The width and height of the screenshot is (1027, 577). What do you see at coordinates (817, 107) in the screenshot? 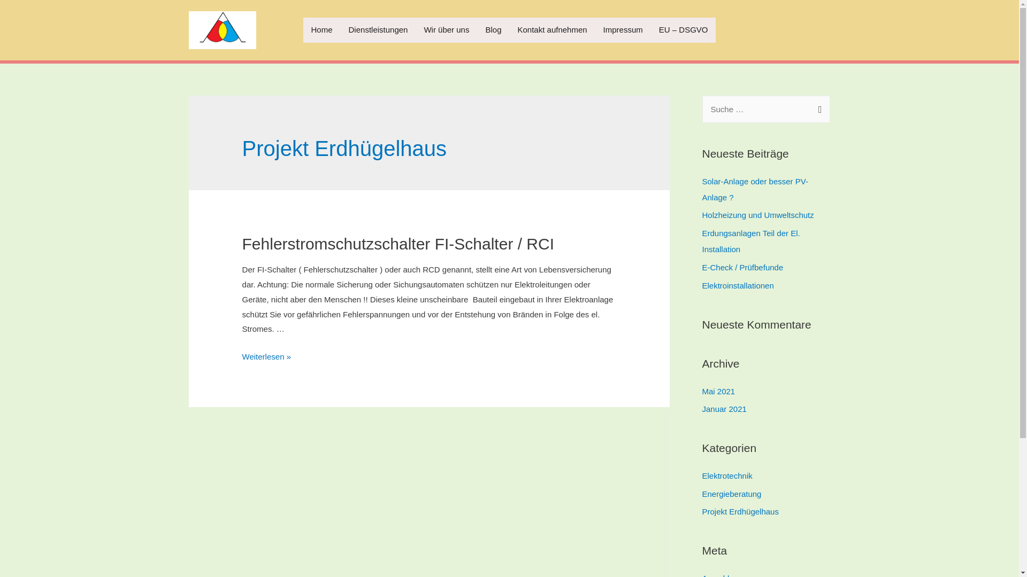
I see `Suche` at bounding box center [817, 107].